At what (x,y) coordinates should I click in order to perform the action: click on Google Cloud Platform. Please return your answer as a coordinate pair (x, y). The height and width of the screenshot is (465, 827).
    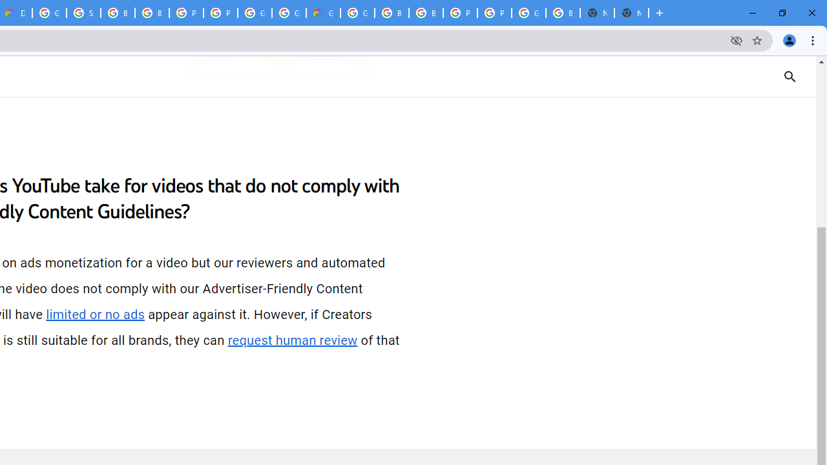
    Looking at the image, I should click on (529, 13).